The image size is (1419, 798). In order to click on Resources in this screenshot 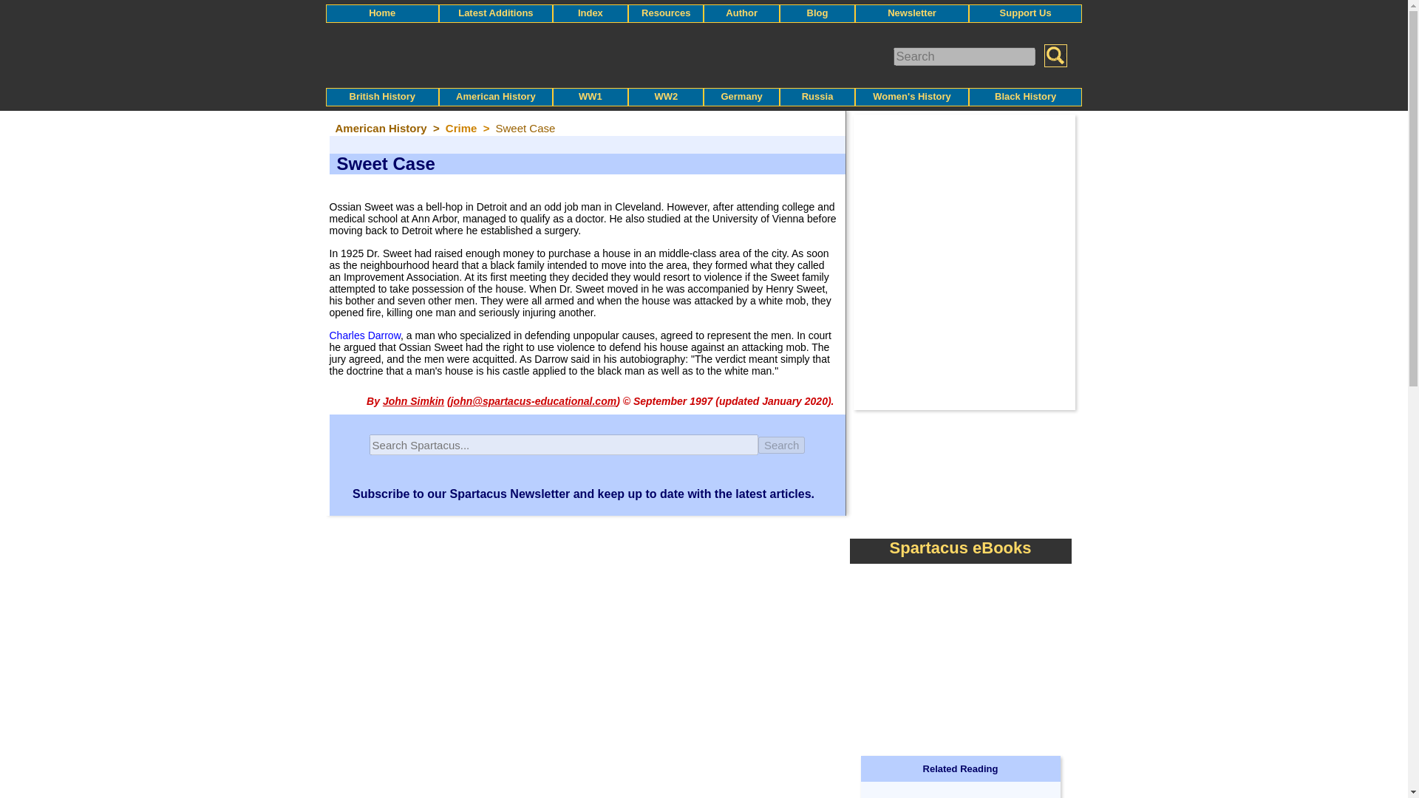, I will do `click(665, 12)`.